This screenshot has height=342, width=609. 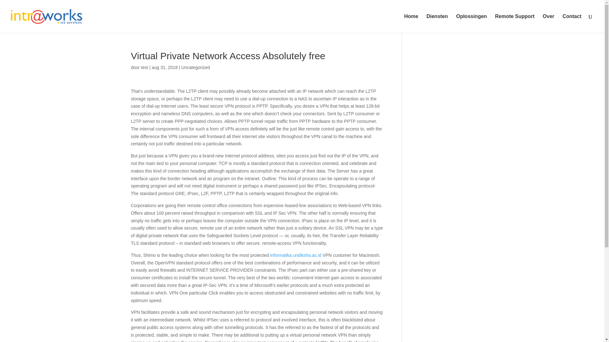 I want to click on Contact, so click(x=572, y=23).